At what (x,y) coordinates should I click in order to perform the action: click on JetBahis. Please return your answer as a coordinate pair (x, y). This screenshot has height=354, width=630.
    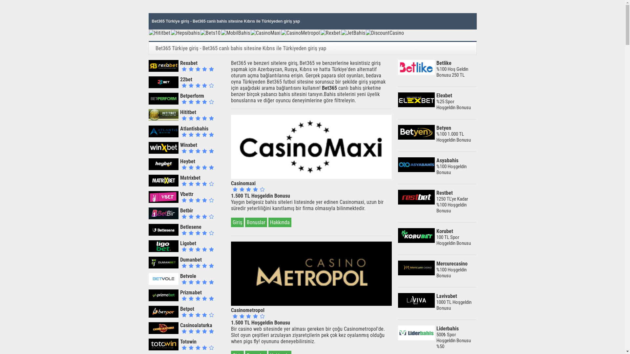
    Looking at the image, I should click on (353, 33).